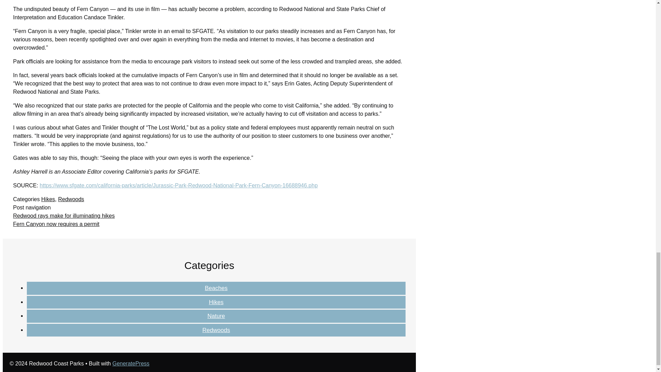 The width and height of the screenshot is (661, 372). What do you see at coordinates (64, 216) in the screenshot?
I see `Redwood rays make for illuminating hikes` at bounding box center [64, 216].